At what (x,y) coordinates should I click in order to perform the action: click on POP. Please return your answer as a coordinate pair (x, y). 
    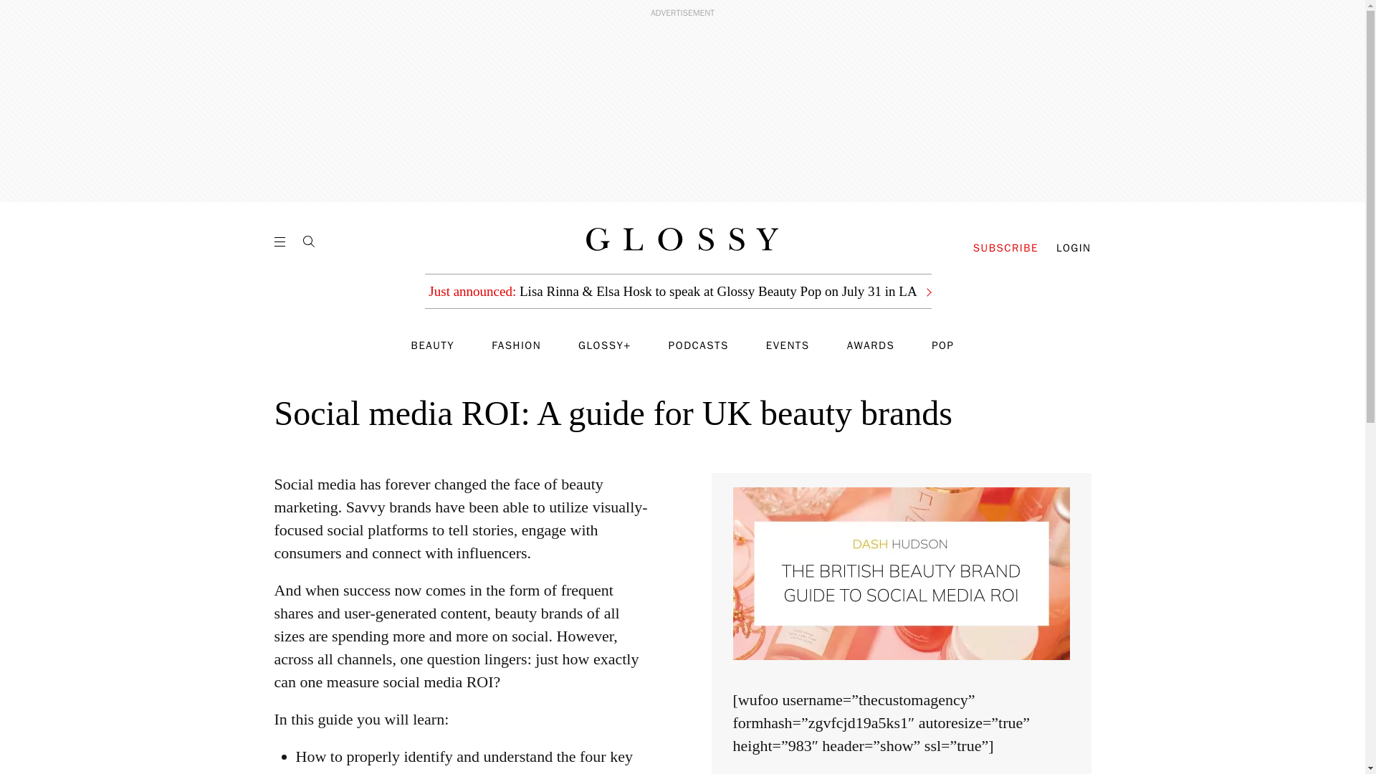
    Looking at the image, I should click on (942, 345).